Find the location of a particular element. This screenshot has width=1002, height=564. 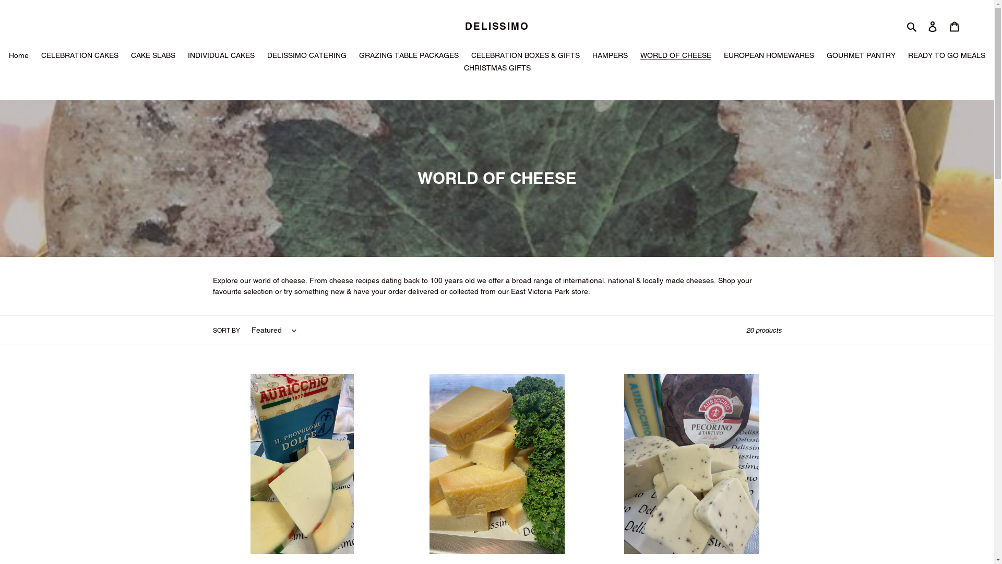

CAKE SLABS is located at coordinates (153, 56).